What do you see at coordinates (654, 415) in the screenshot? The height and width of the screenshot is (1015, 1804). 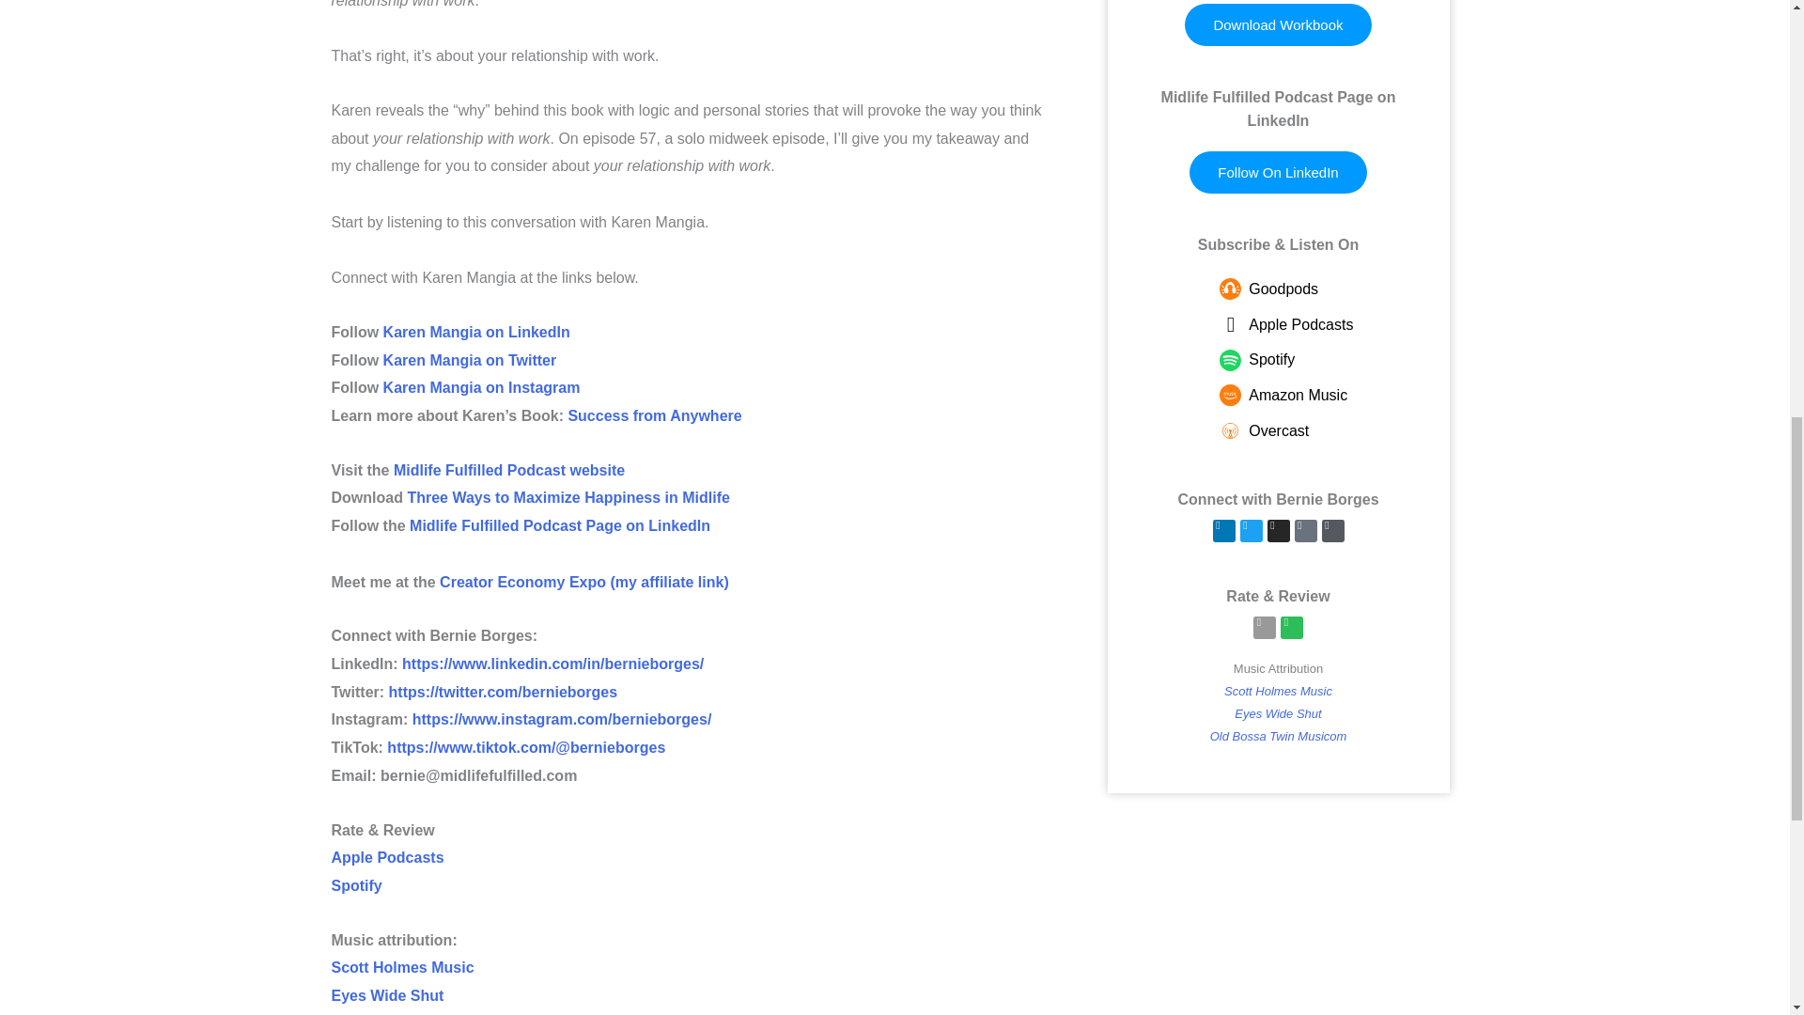 I see `Success from Anywhere` at bounding box center [654, 415].